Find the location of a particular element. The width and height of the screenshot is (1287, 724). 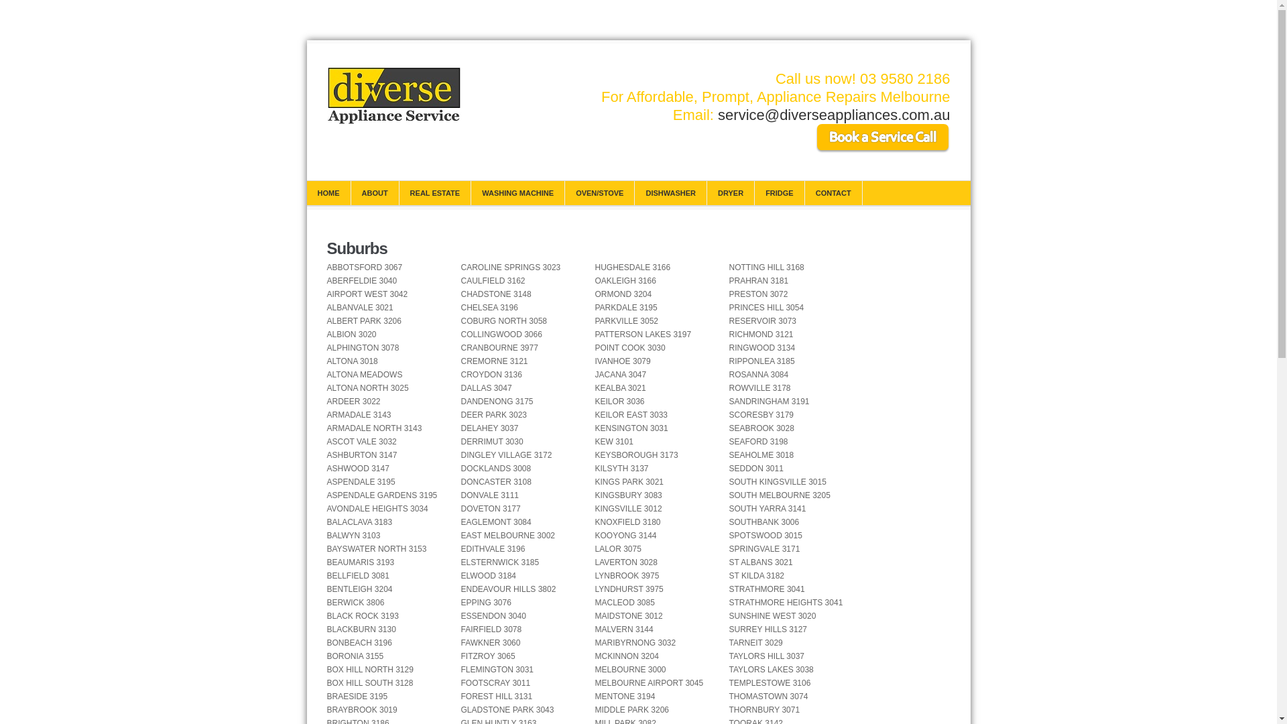

HOME is located at coordinates (328, 193).